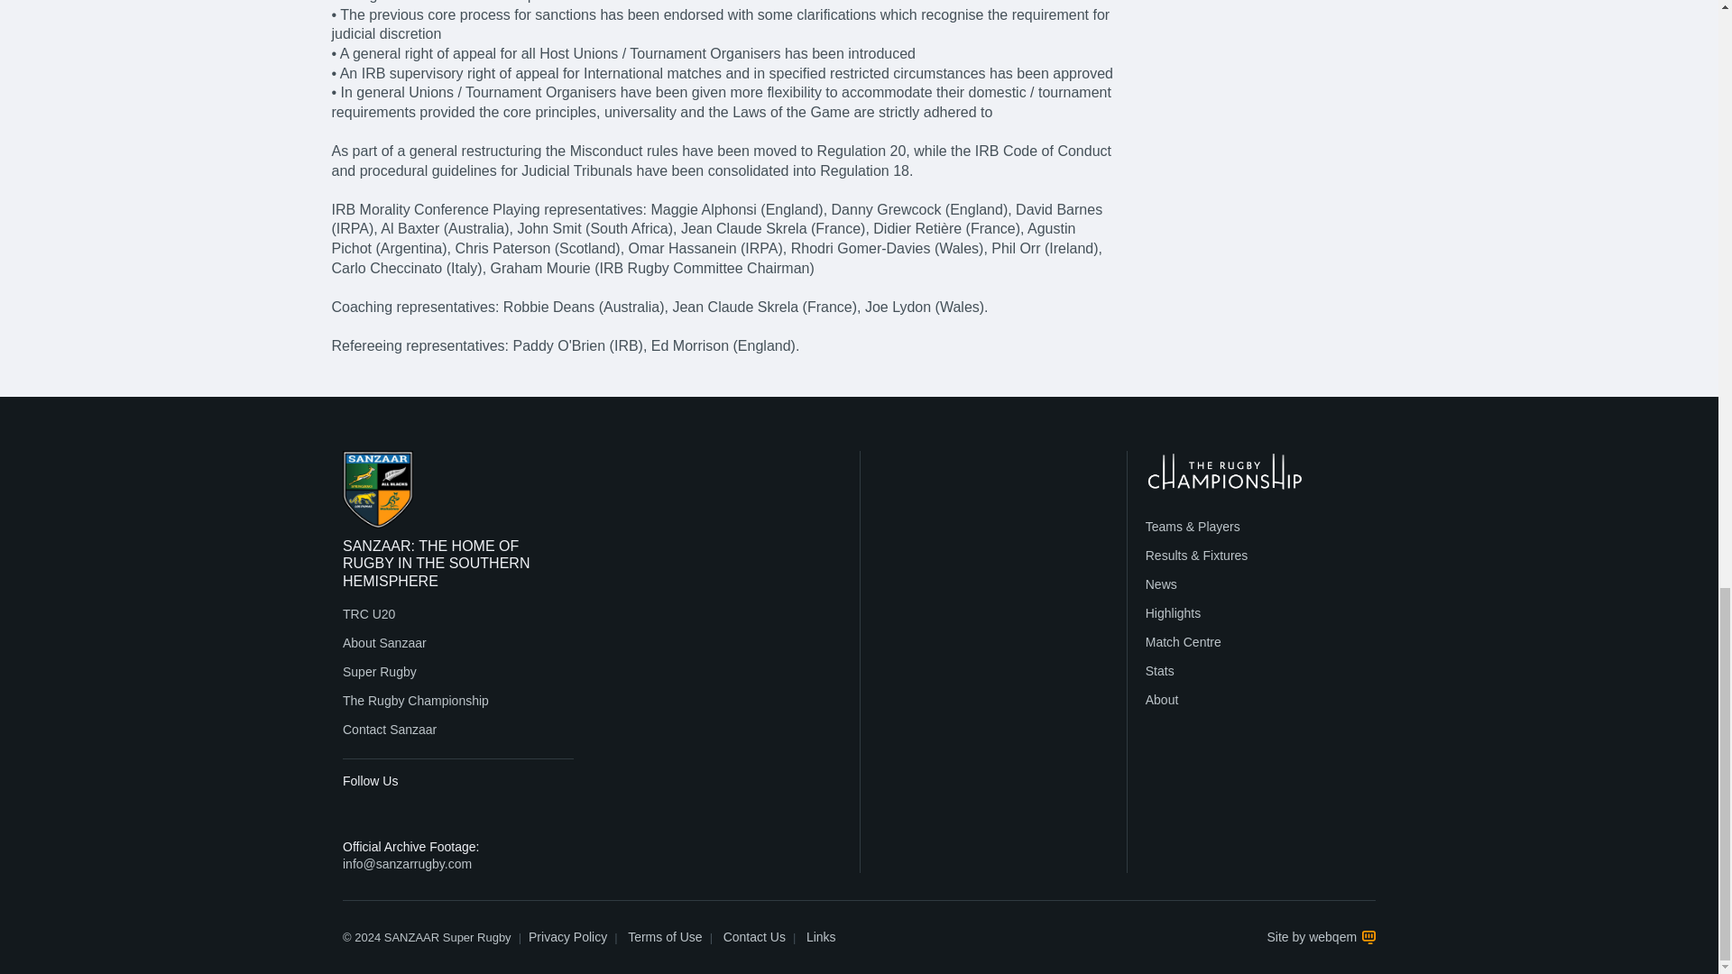 This screenshot has height=974, width=1732. What do you see at coordinates (380, 671) in the screenshot?
I see `Super Rugby` at bounding box center [380, 671].